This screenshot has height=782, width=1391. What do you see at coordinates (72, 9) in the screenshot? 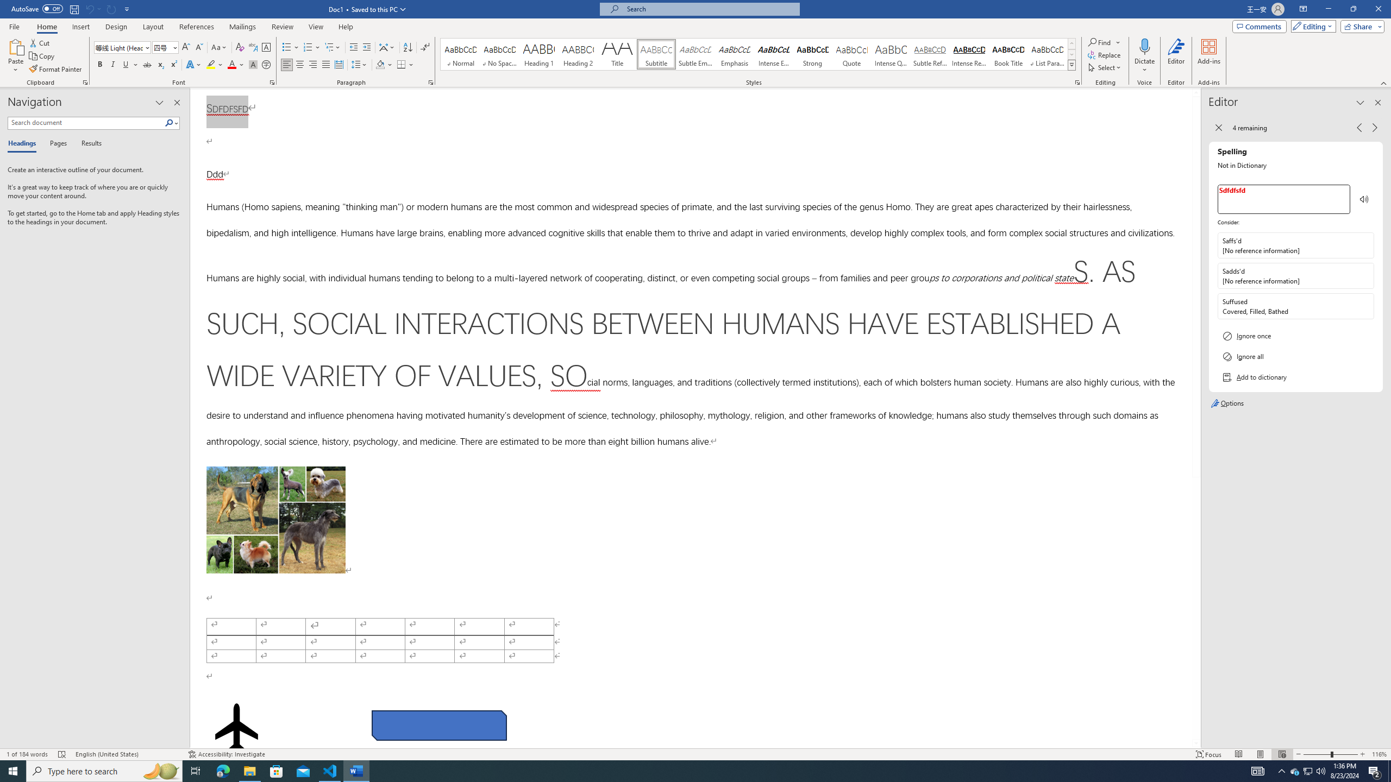
I see `Quick Access Toolbar` at bounding box center [72, 9].